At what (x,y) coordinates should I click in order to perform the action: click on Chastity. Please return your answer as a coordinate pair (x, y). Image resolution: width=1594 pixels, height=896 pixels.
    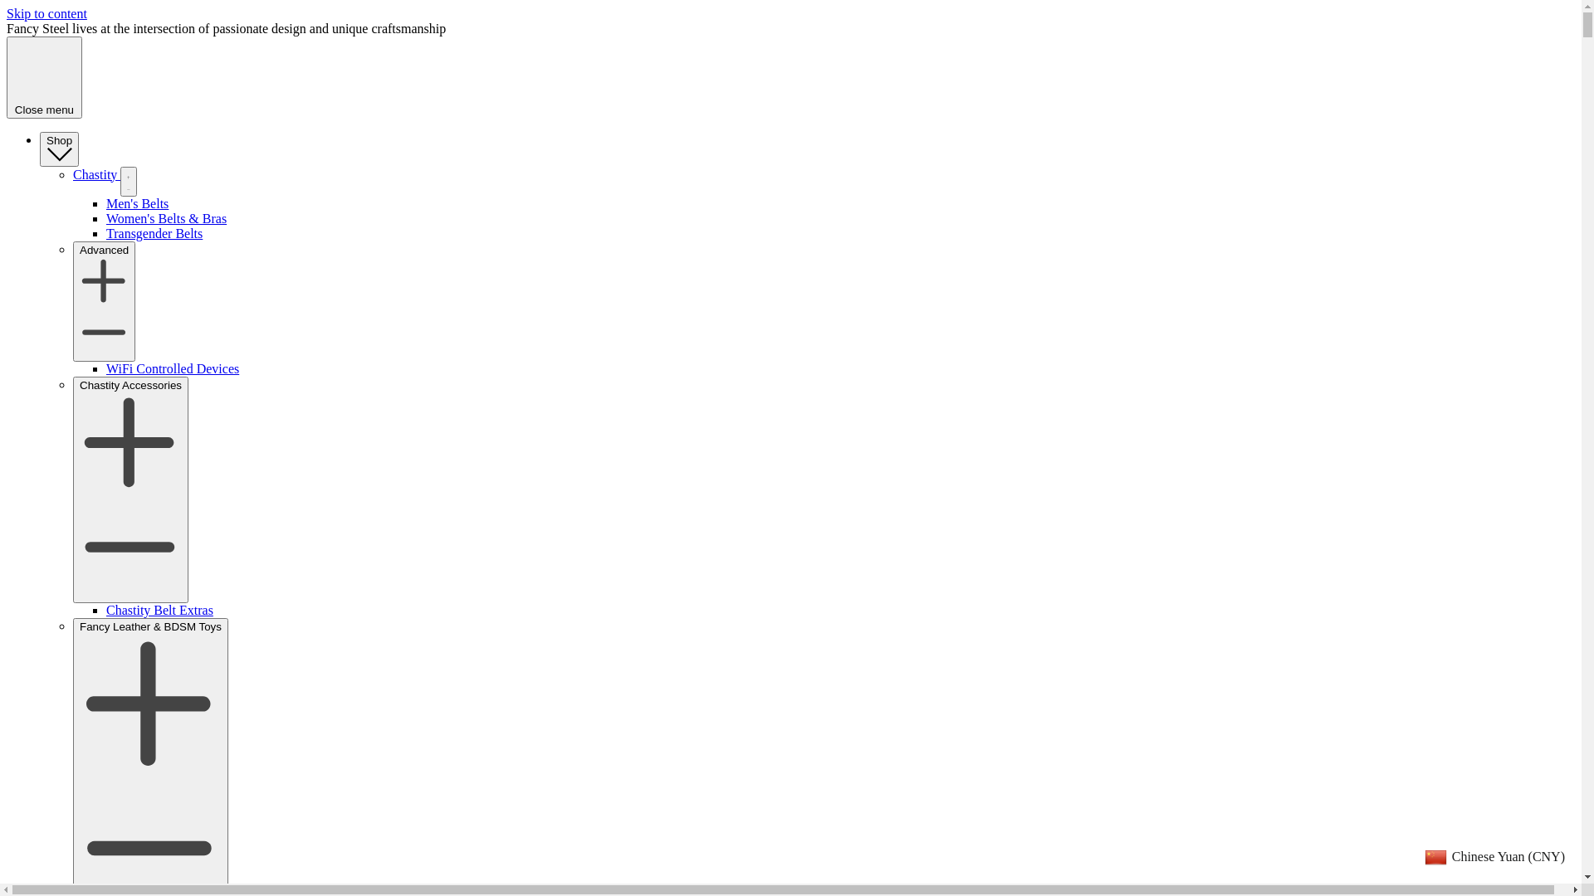
    Looking at the image, I should click on (96, 174).